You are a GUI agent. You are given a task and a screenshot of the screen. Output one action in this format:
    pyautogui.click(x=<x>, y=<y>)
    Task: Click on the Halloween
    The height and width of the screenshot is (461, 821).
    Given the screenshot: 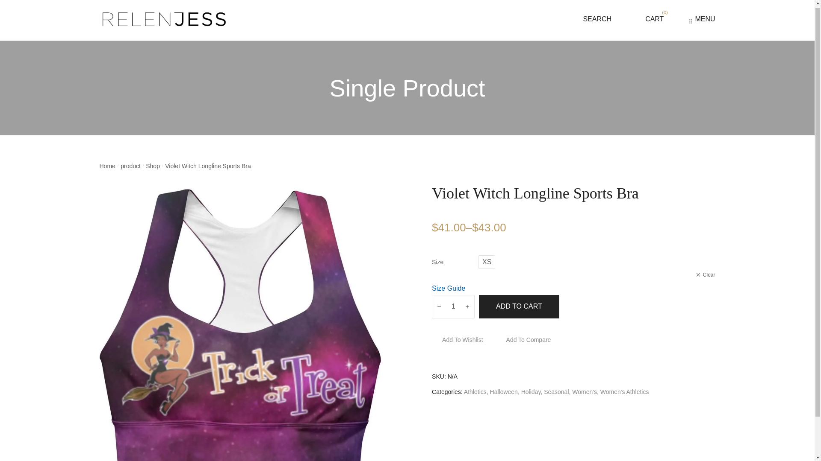 What is the action you would take?
    pyautogui.click(x=504, y=392)
    